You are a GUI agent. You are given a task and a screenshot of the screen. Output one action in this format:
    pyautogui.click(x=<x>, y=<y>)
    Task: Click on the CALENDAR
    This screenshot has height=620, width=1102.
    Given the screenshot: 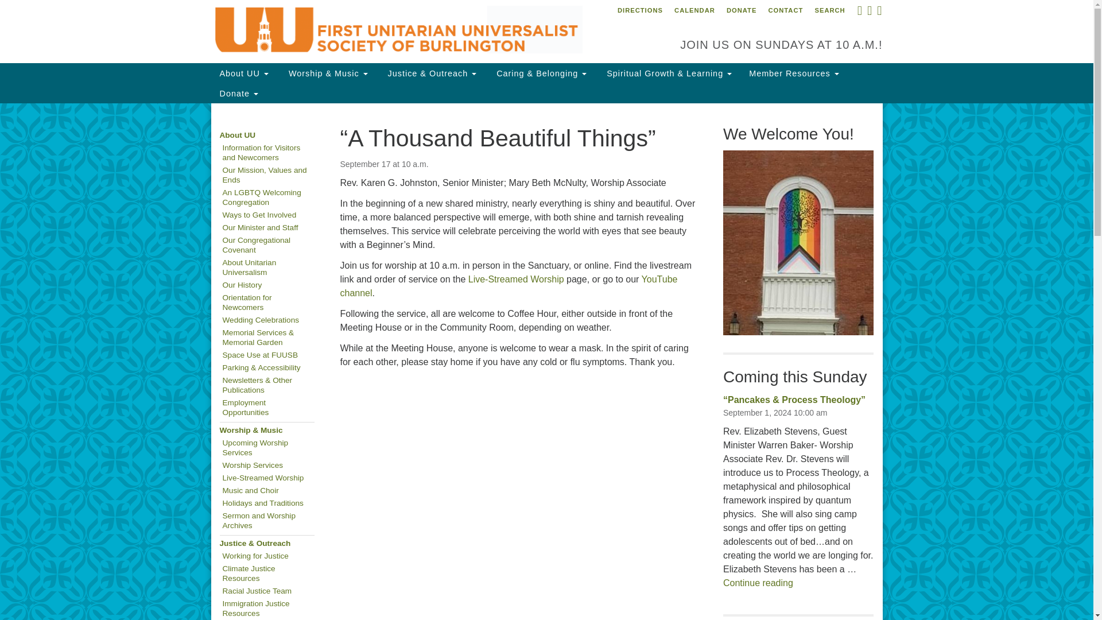 What is the action you would take?
    pyautogui.click(x=694, y=10)
    